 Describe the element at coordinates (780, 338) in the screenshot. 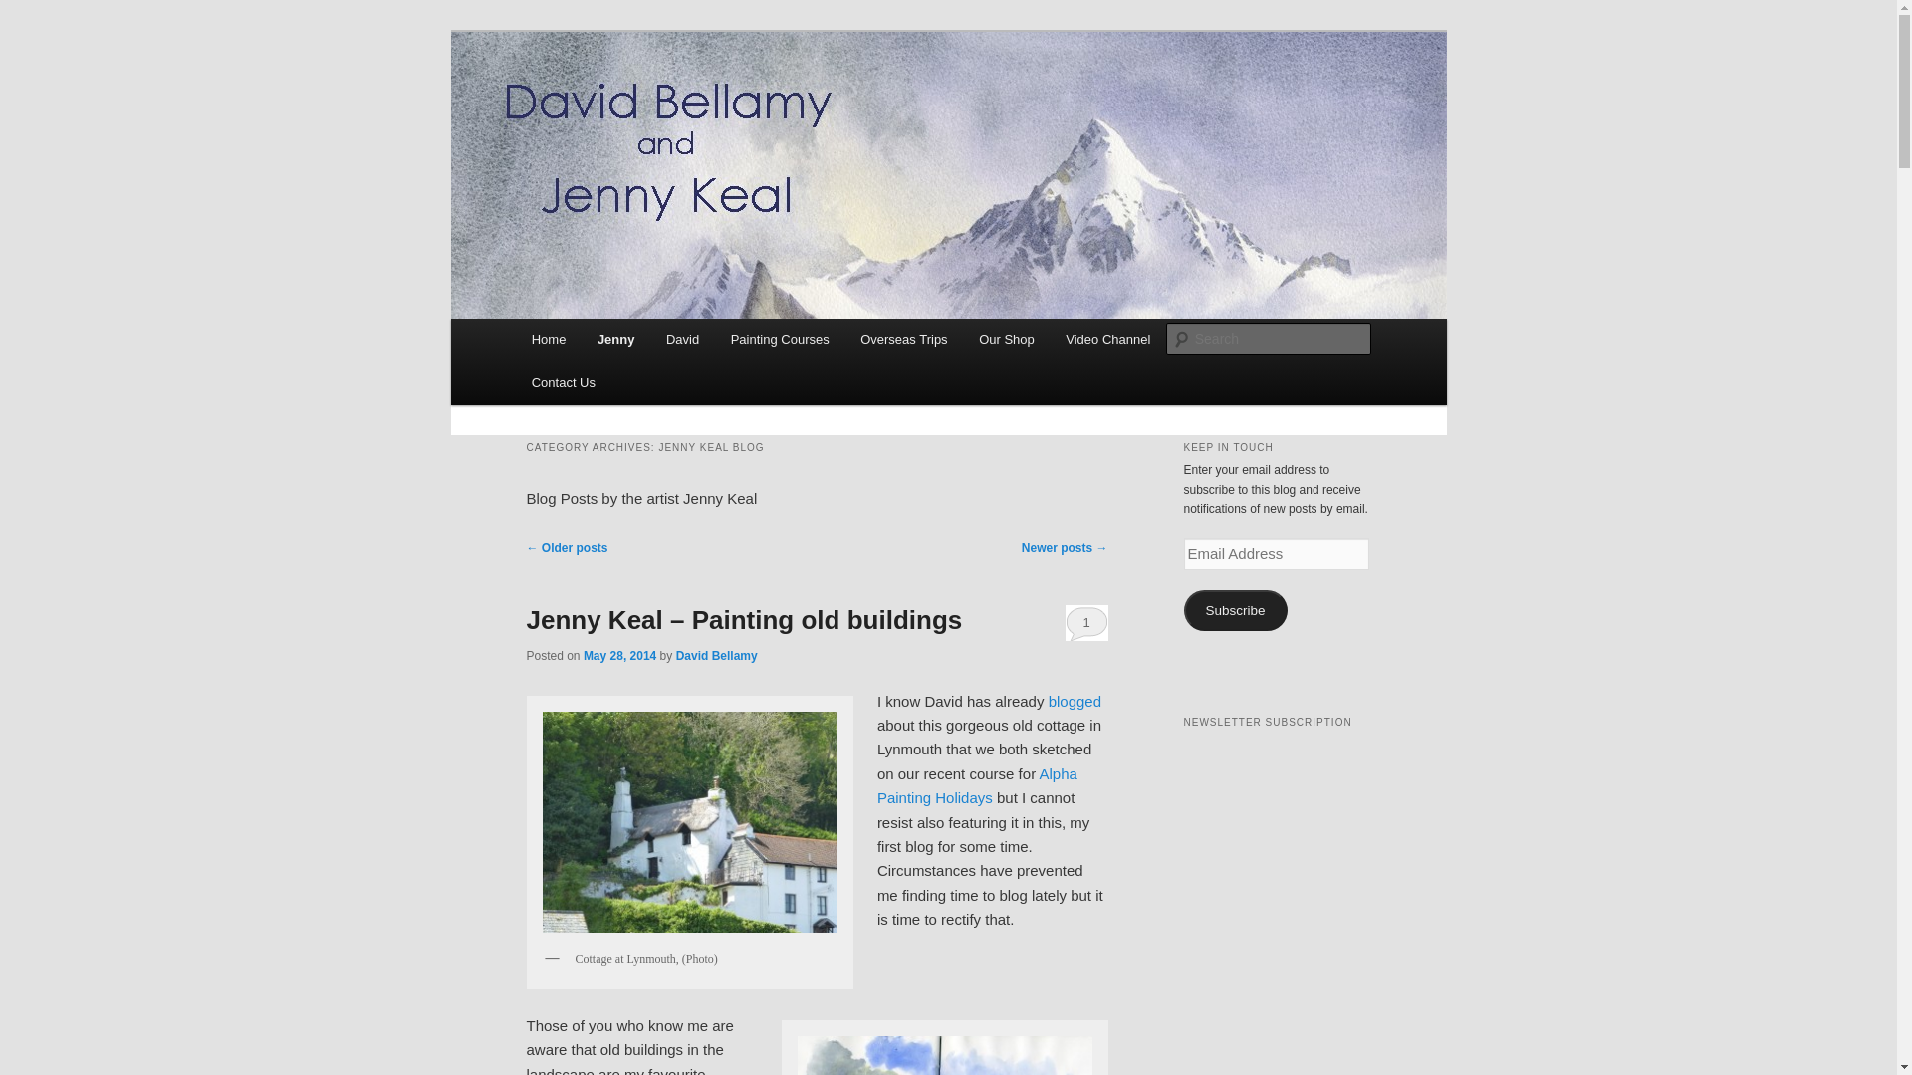

I see `Painting Courses` at that location.